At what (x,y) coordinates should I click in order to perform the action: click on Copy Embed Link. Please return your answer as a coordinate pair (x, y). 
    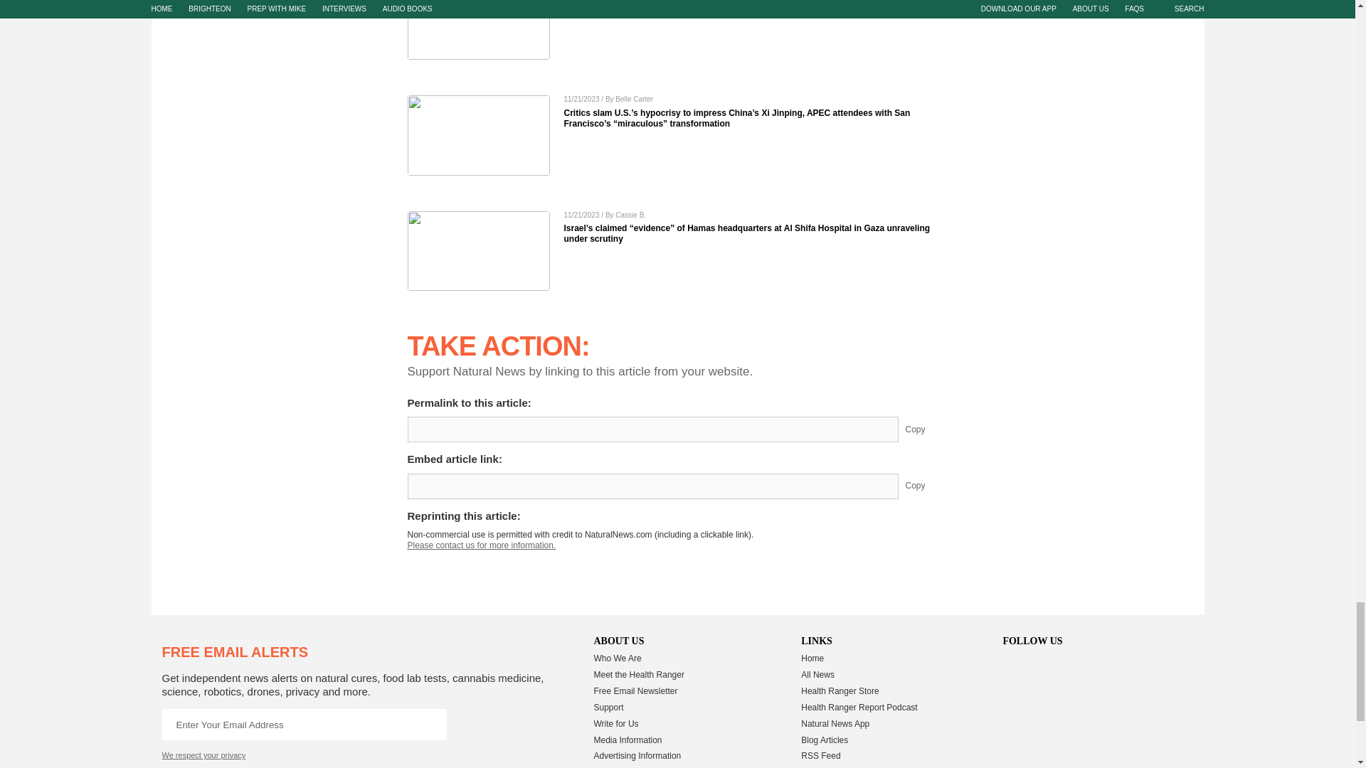
    Looking at the image, I should click on (926, 486).